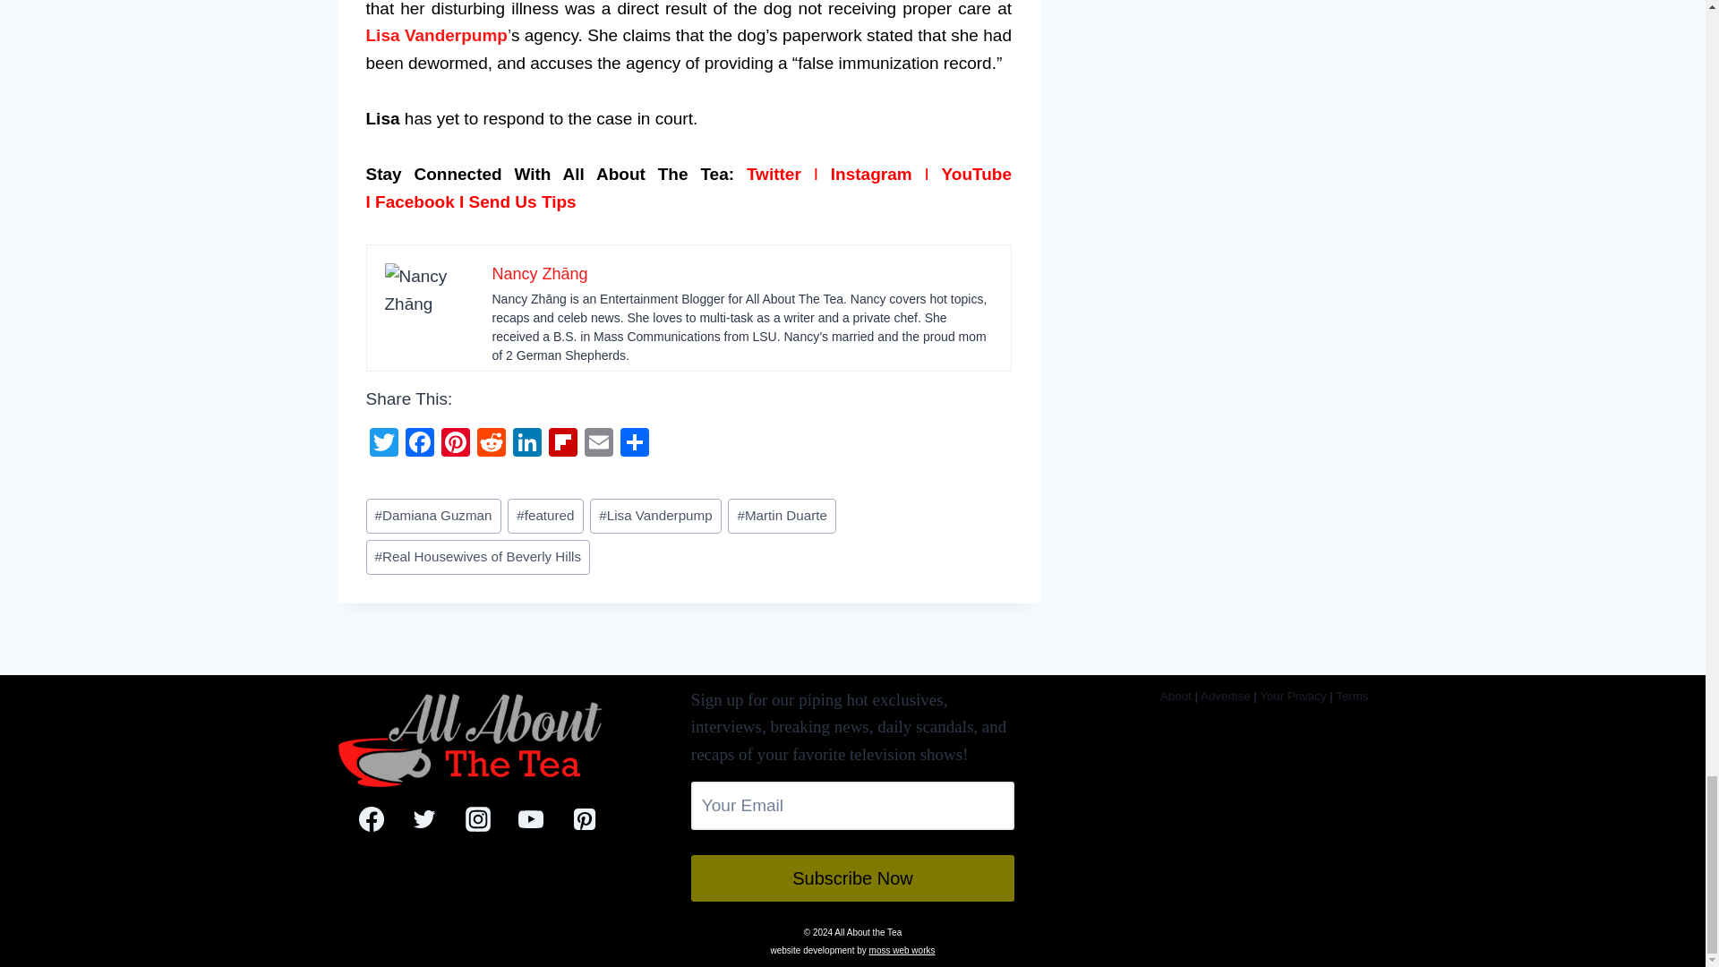 This screenshot has height=967, width=1719. Describe the element at coordinates (526, 444) in the screenshot. I see `LinkedIn` at that location.